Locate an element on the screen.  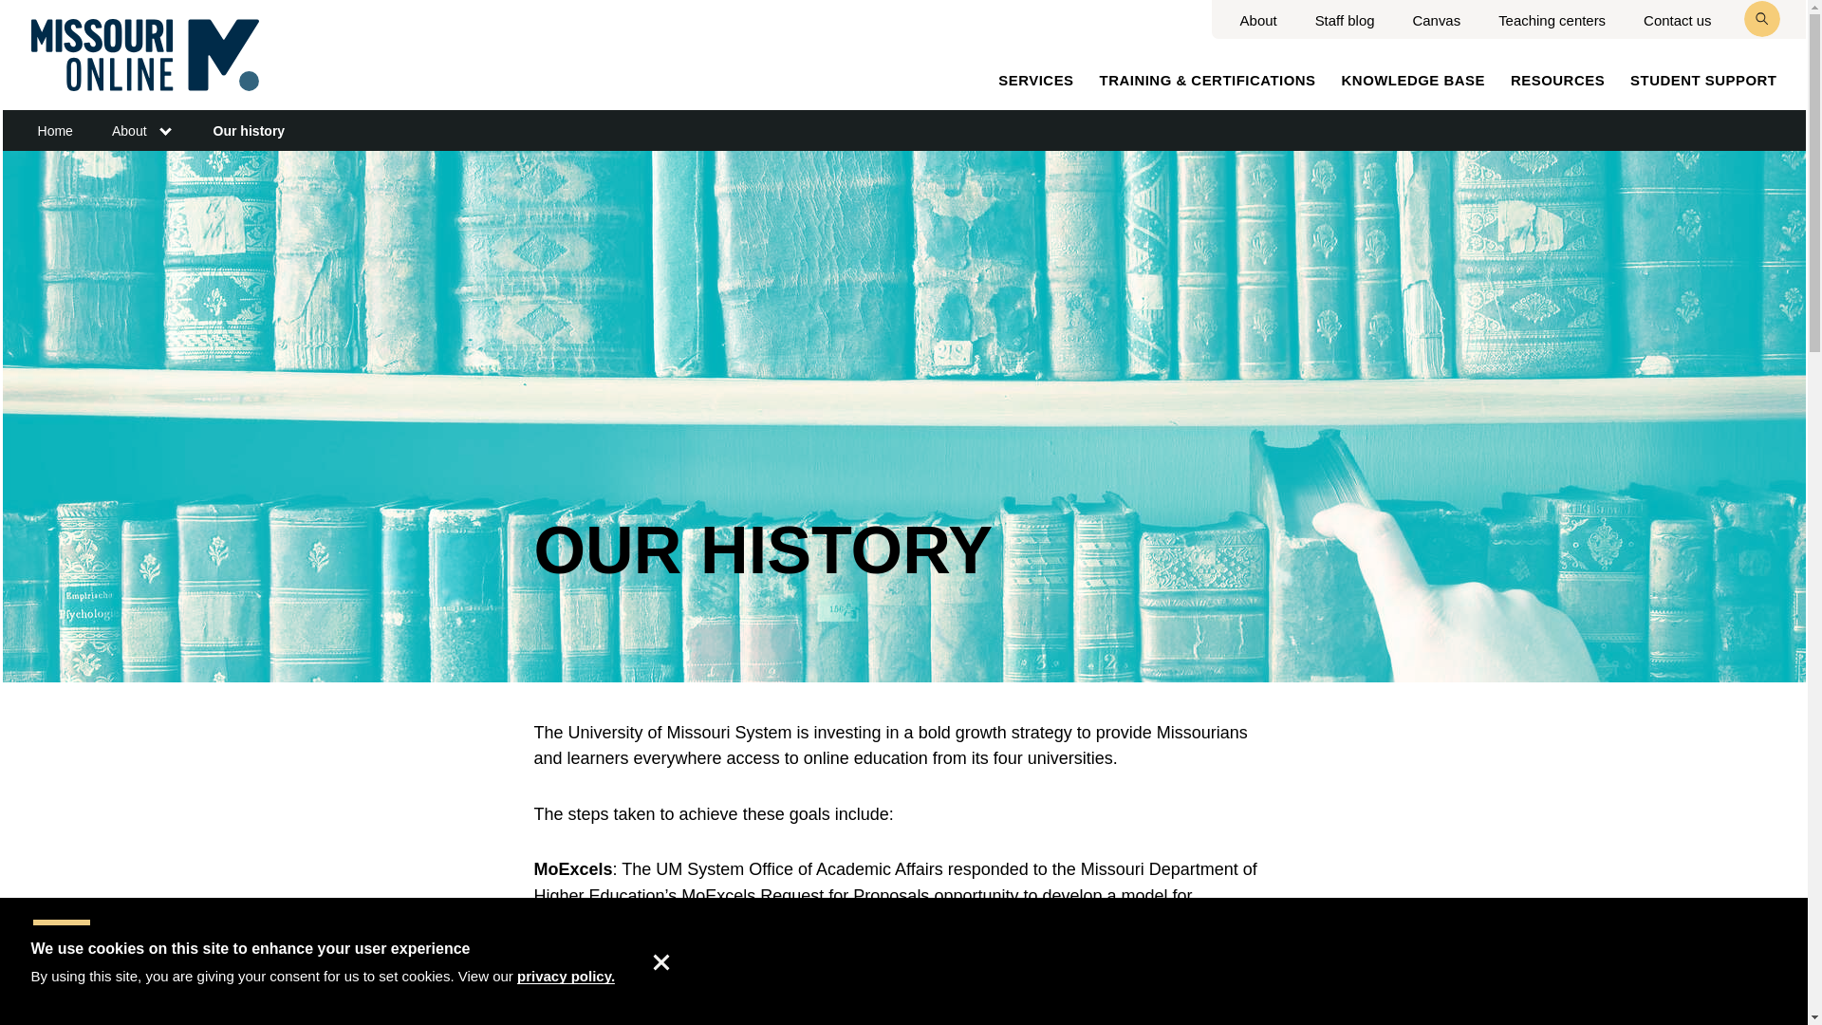
Teaching centers is located at coordinates (1551, 20).